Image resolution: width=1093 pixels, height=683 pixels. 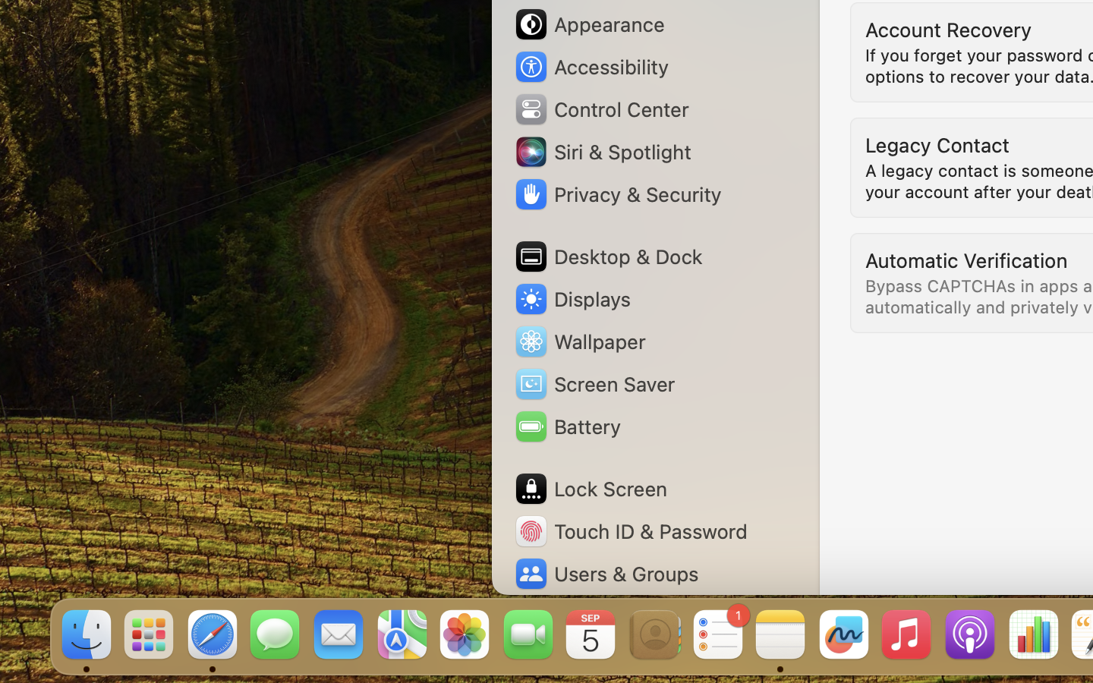 I want to click on Wallpaper, so click(x=579, y=341).